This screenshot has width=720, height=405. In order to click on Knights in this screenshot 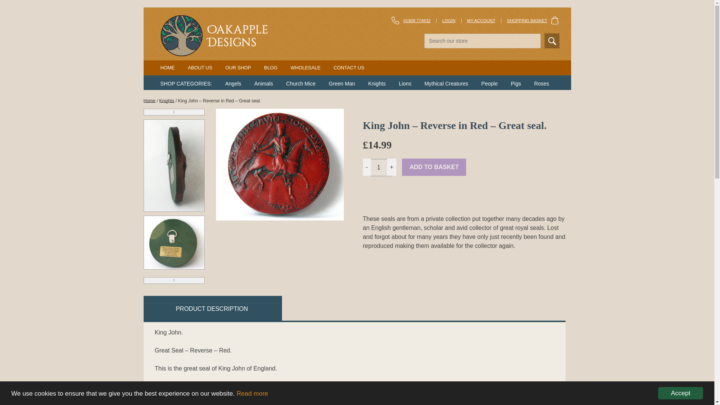, I will do `click(377, 83)`.